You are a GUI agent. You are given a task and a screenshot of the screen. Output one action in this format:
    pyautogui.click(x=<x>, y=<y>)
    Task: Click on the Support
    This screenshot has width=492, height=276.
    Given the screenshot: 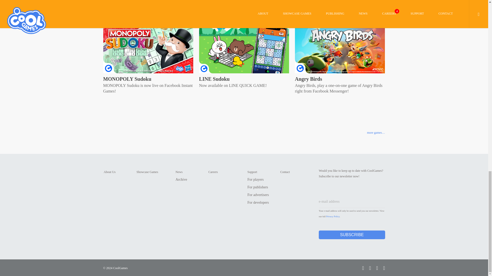 What is the action you would take?
    pyautogui.click(x=252, y=172)
    